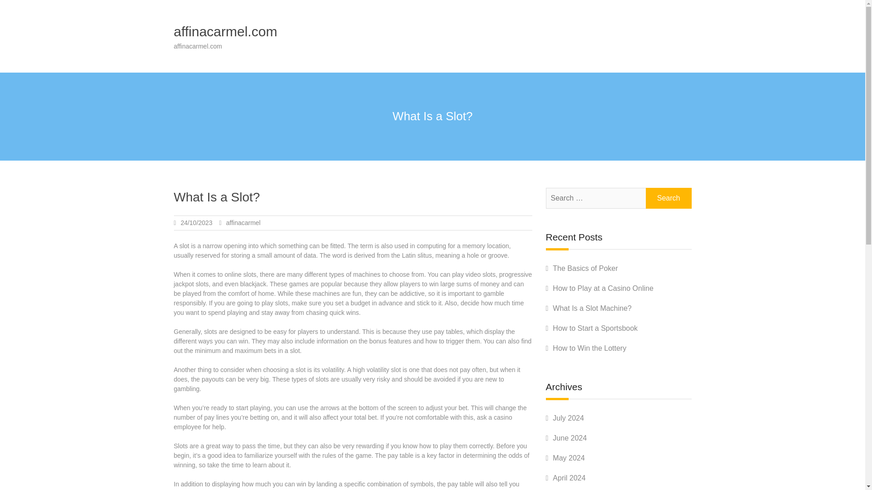  Describe the element at coordinates (570, 438) in the screenshot. I see `June 2024` at that location.